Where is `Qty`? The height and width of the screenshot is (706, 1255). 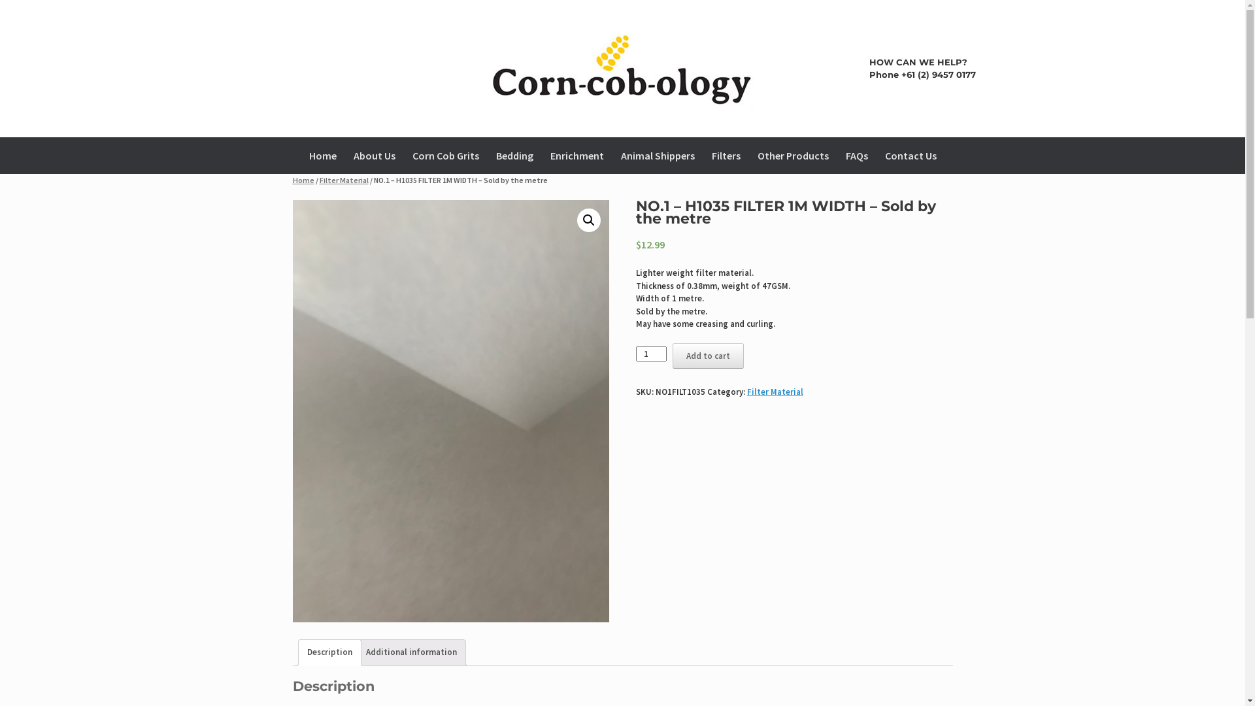
Qty is located at coordinates (651, 354).